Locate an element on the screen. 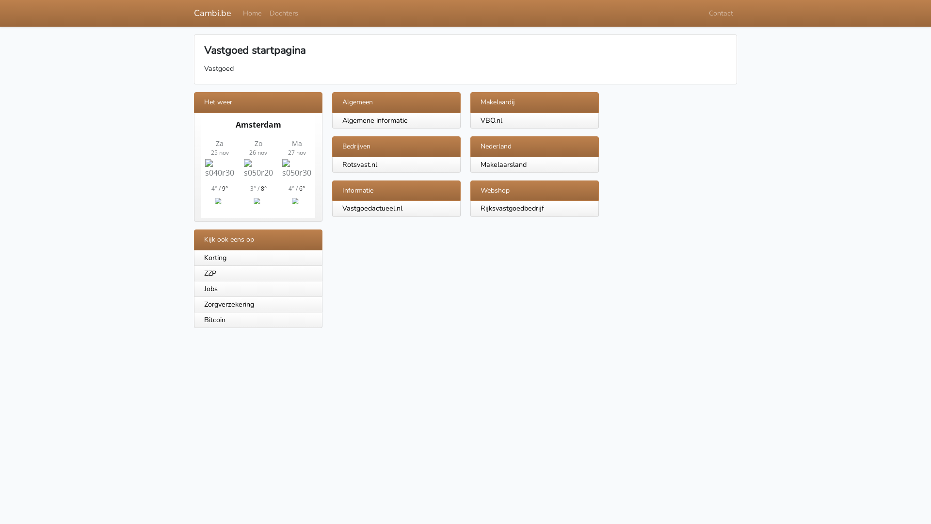 Image resolution: width=931 pixels, height=524 pixels. Cambi.be is located at coordinates (212, 14).